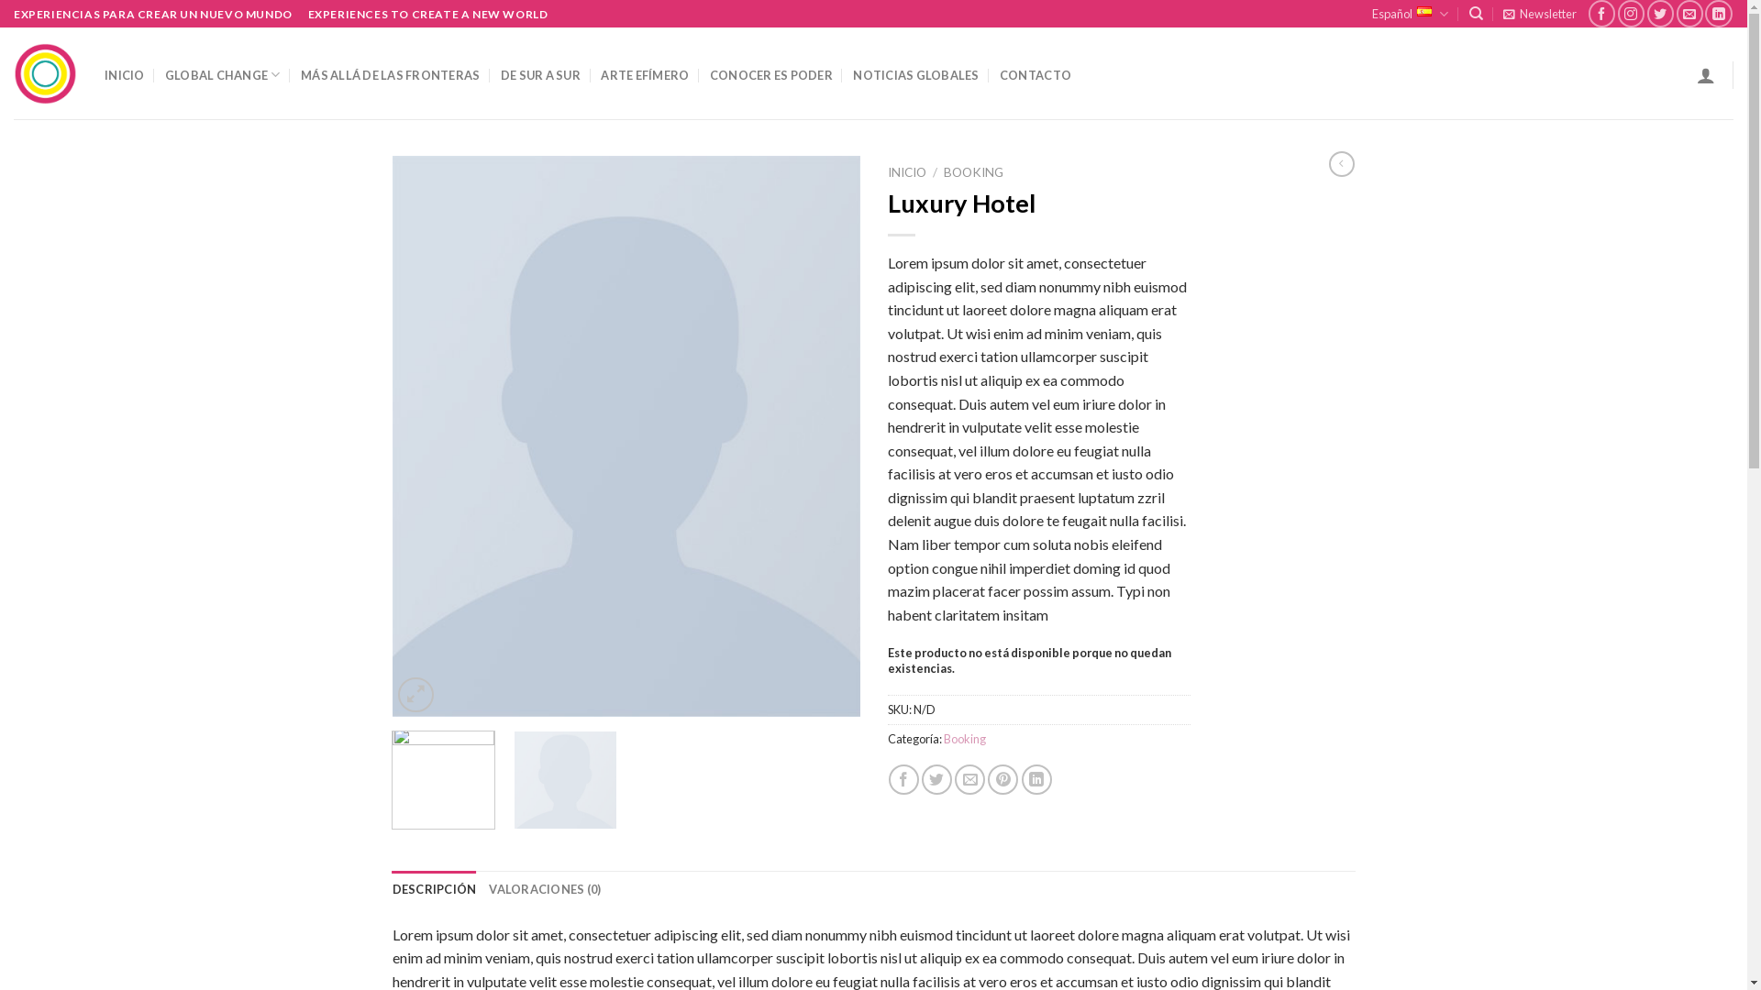  What do you see at coordinates (125, 75) in the screenshot?
I see `INICIO` at bounding box center [125, 75].